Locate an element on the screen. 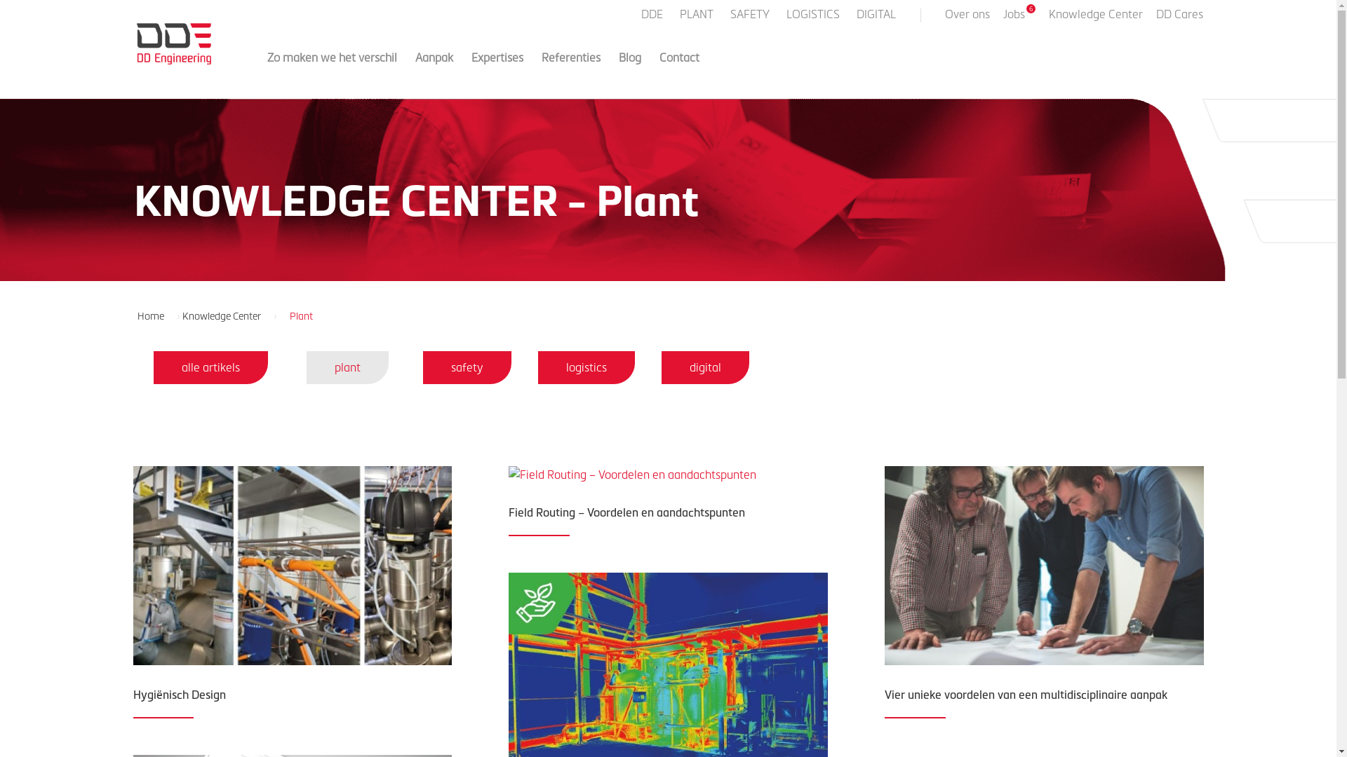 Image resolution: width=1347 pixels, height=757 pixels. alle artikels is located at coordinates (210, 367).